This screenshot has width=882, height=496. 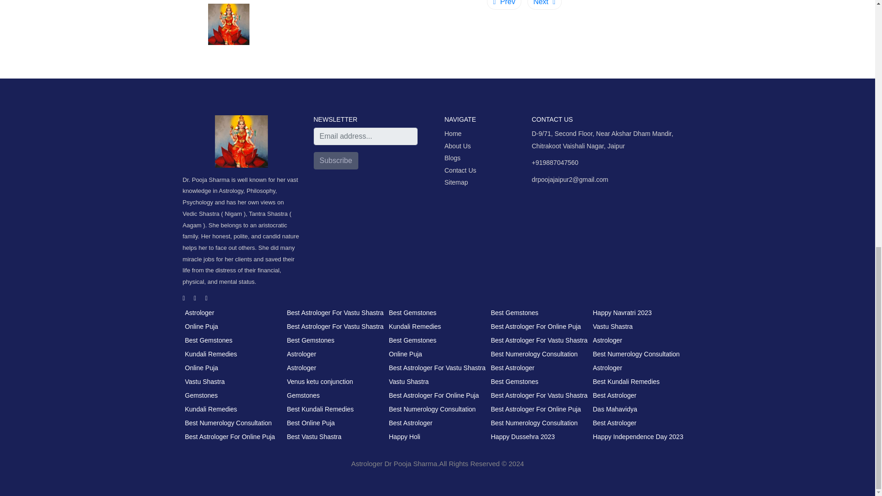 I want to click on Contact Us, so click(x=460, y=170).